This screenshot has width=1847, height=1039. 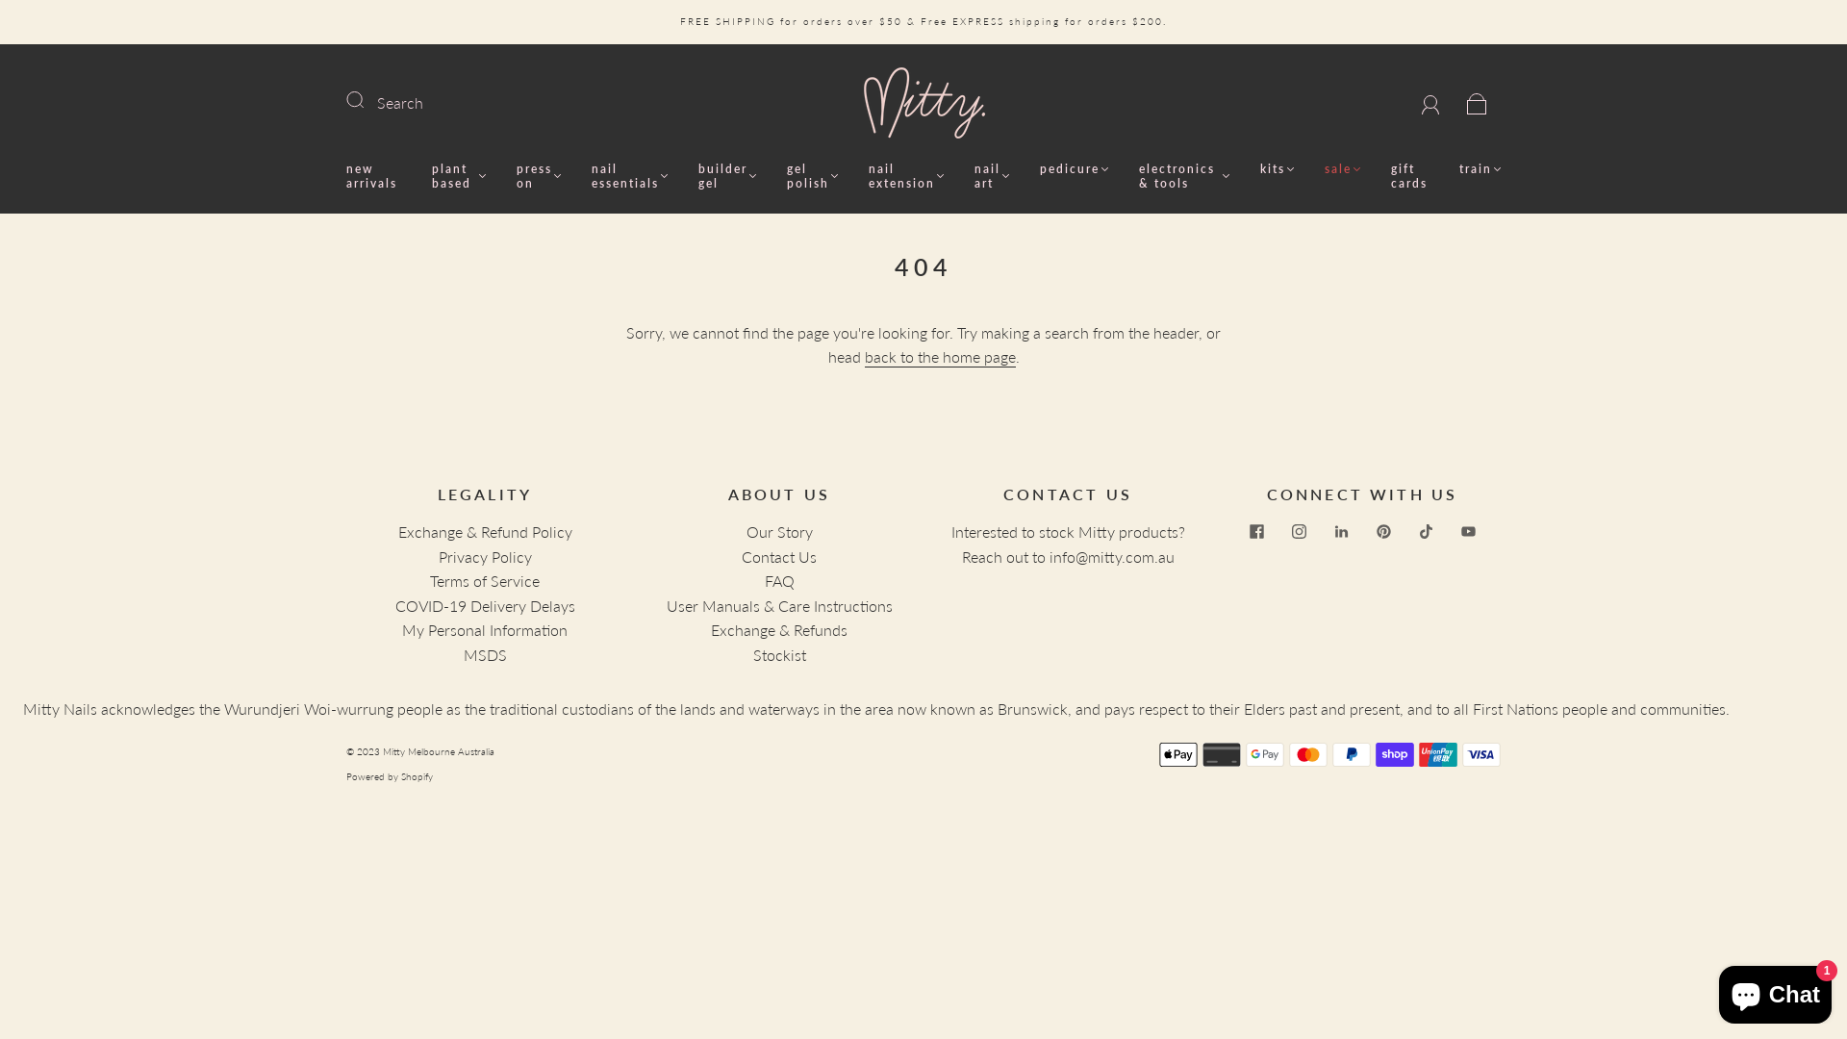 I want to click on nail art, so click(x=992, y=176).